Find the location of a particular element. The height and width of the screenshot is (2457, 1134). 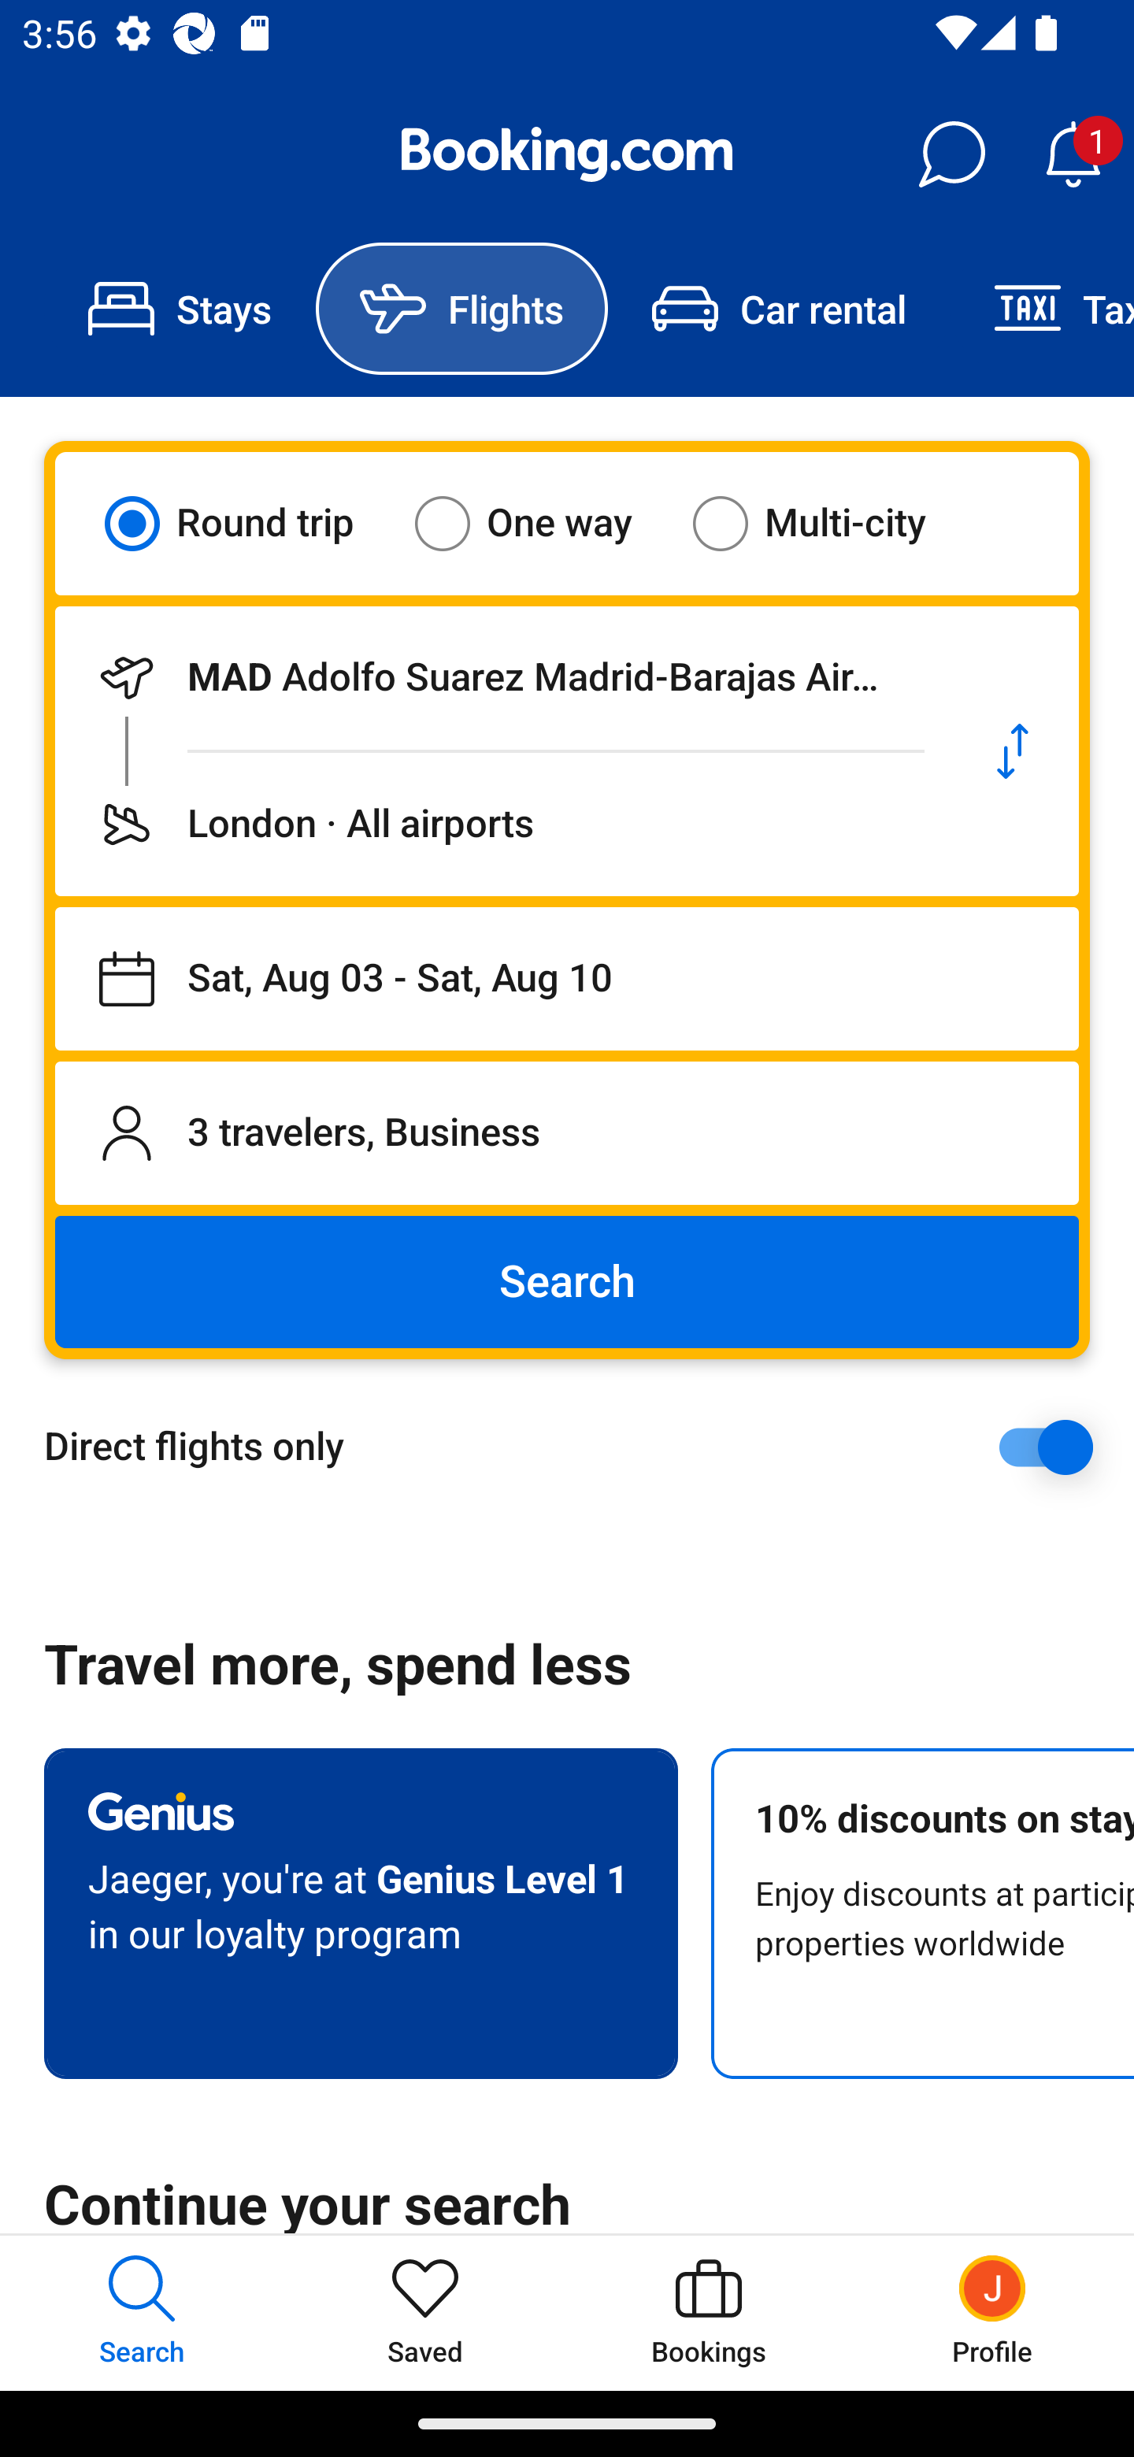

Notifications is located at coordinates (1073, 154).